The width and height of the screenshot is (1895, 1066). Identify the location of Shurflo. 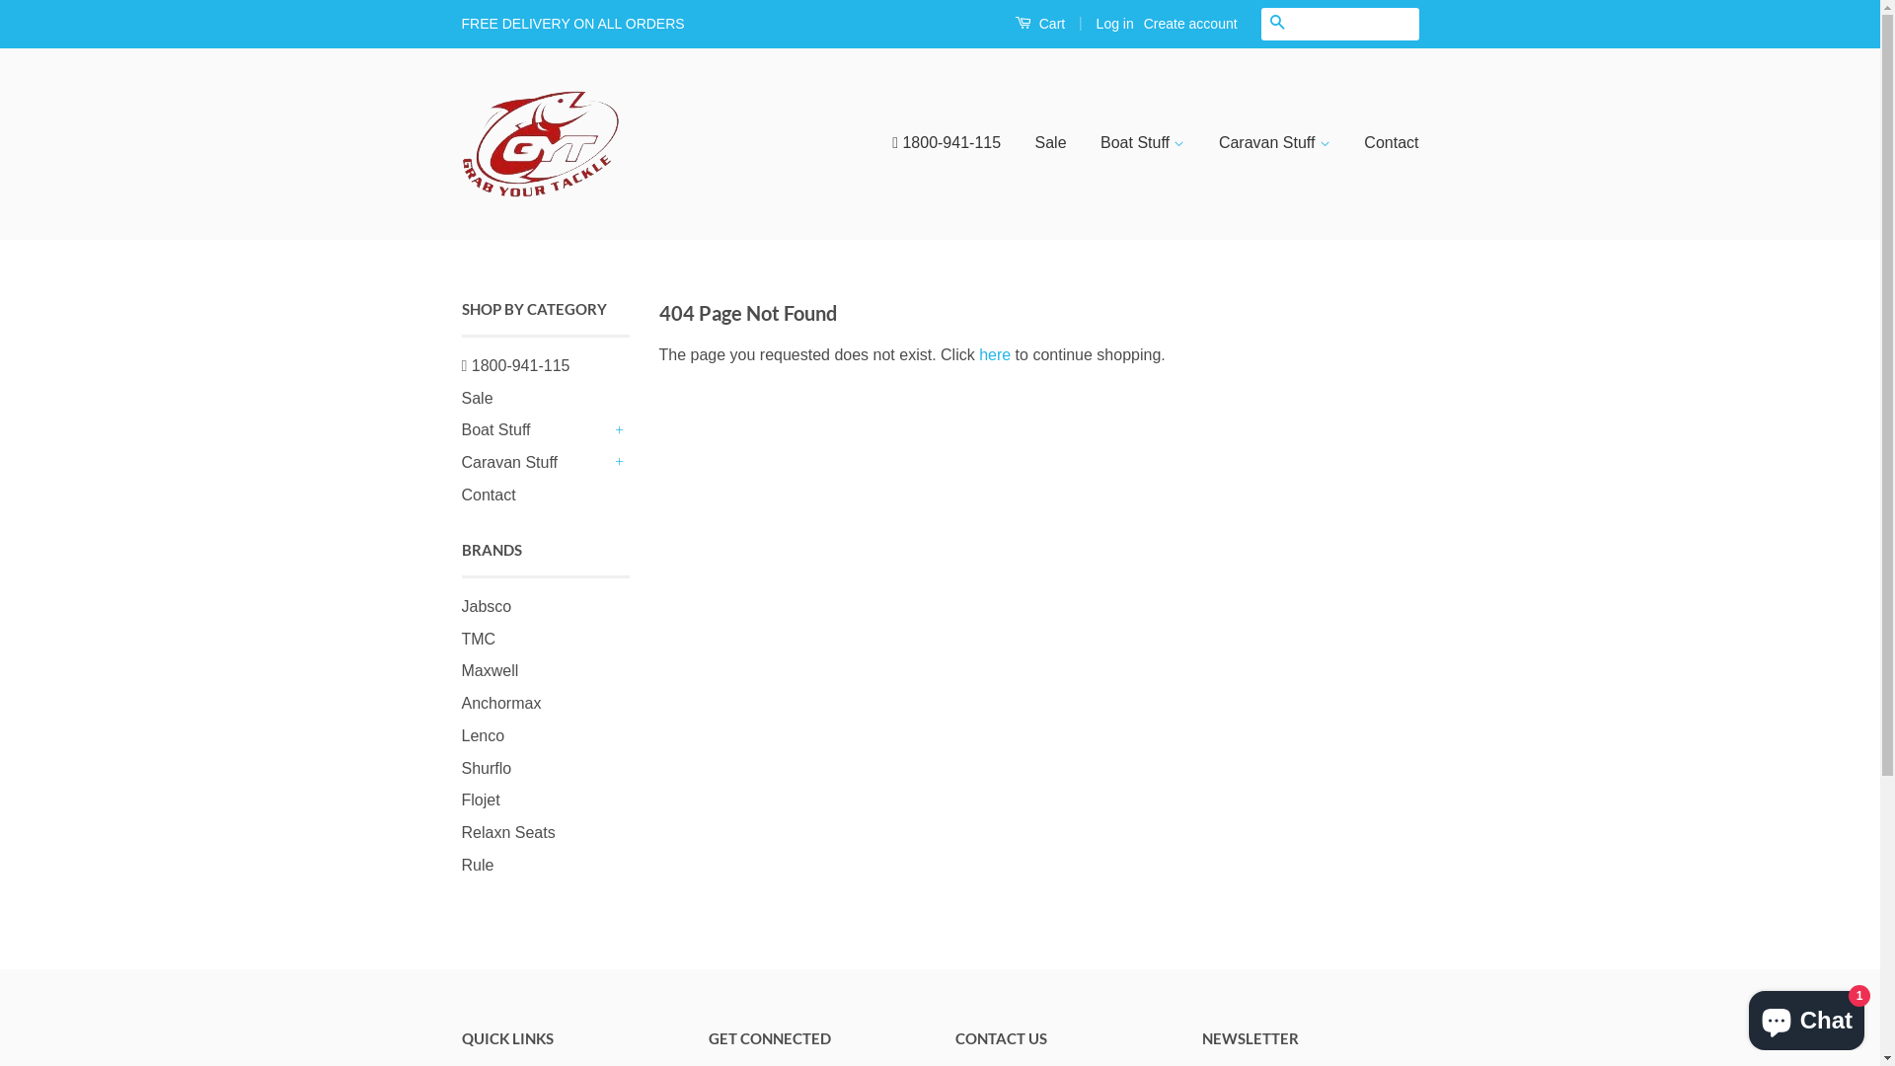
(488, 768).